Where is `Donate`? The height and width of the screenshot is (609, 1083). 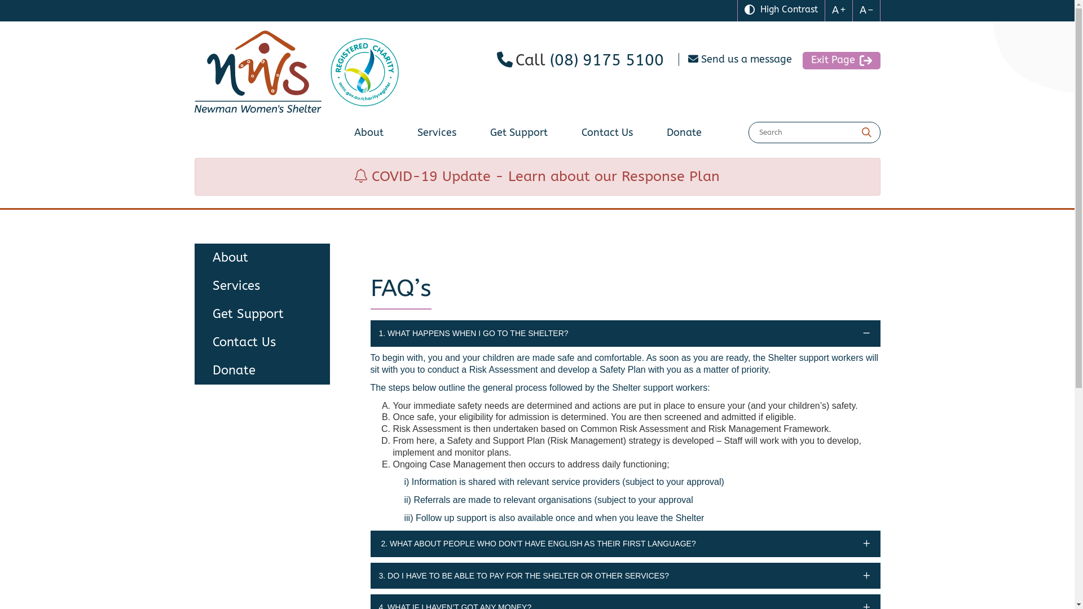 Donate is located at coordinates (684, 134).